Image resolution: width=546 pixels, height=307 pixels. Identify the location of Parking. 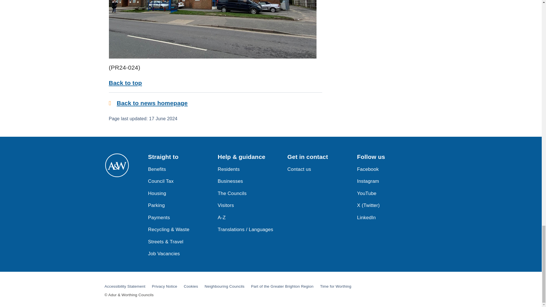
(156, 205).